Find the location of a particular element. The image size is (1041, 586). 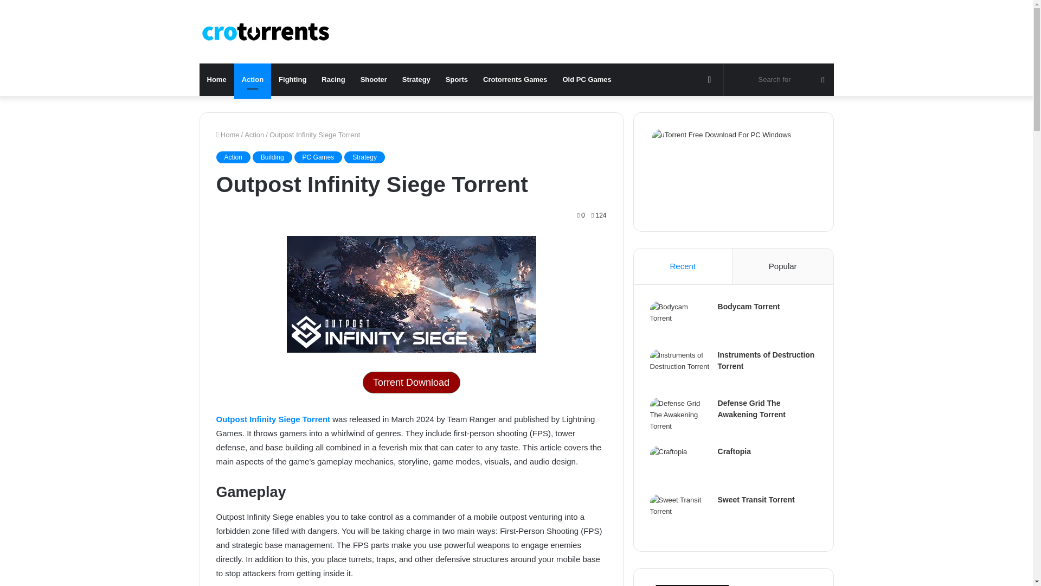

Shooter is located at coordinates (373, 79).